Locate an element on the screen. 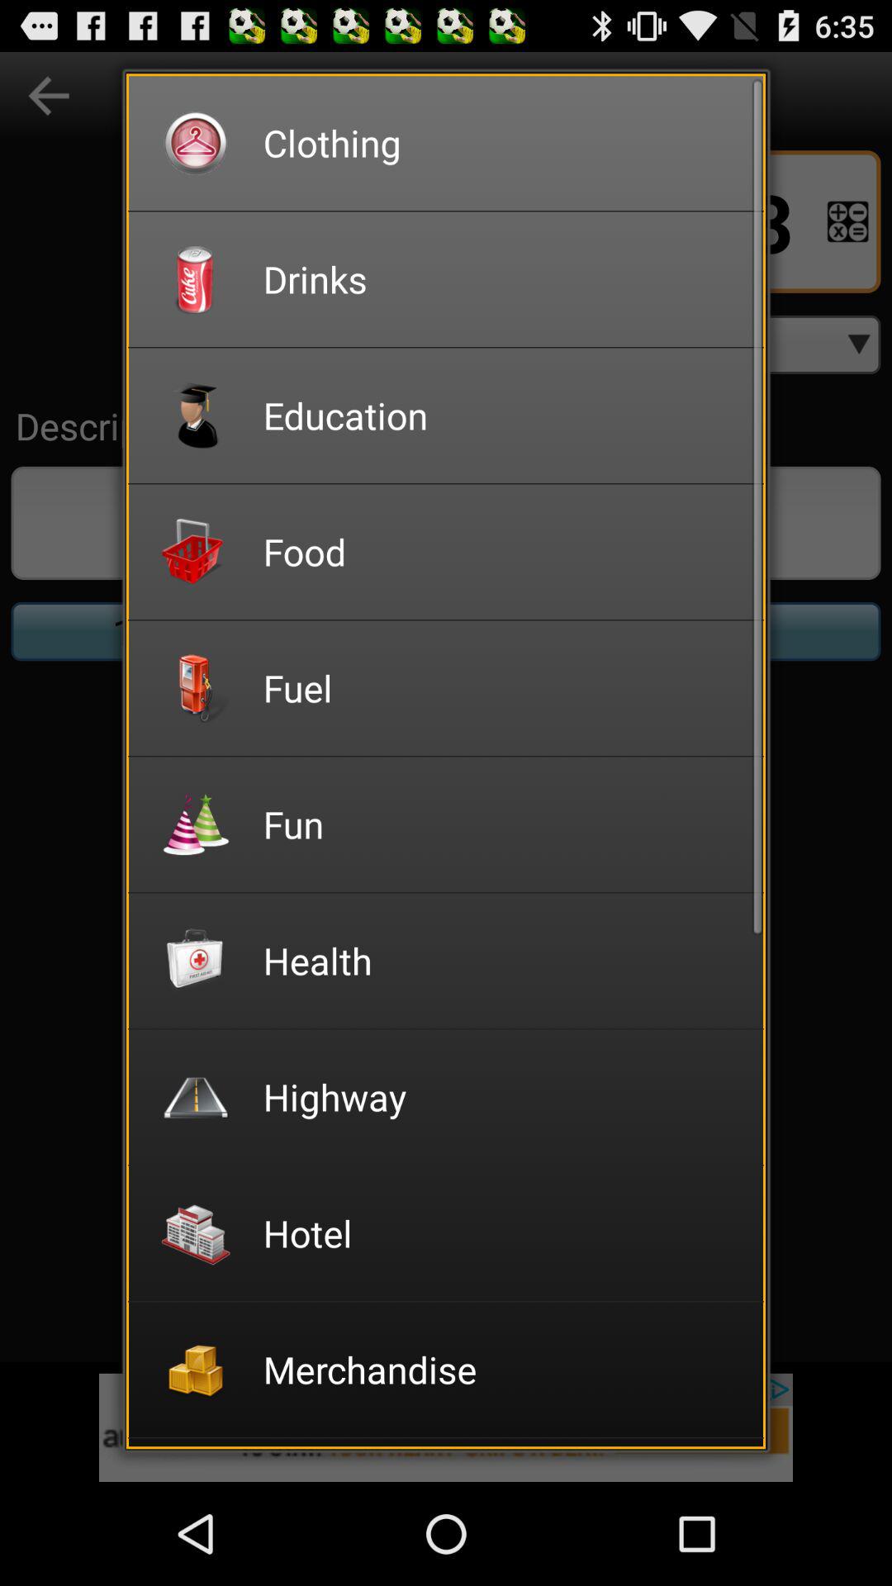 This screenshot has height=1586, width=892. tap icon below drinks item is located at coordinates (502, 415).